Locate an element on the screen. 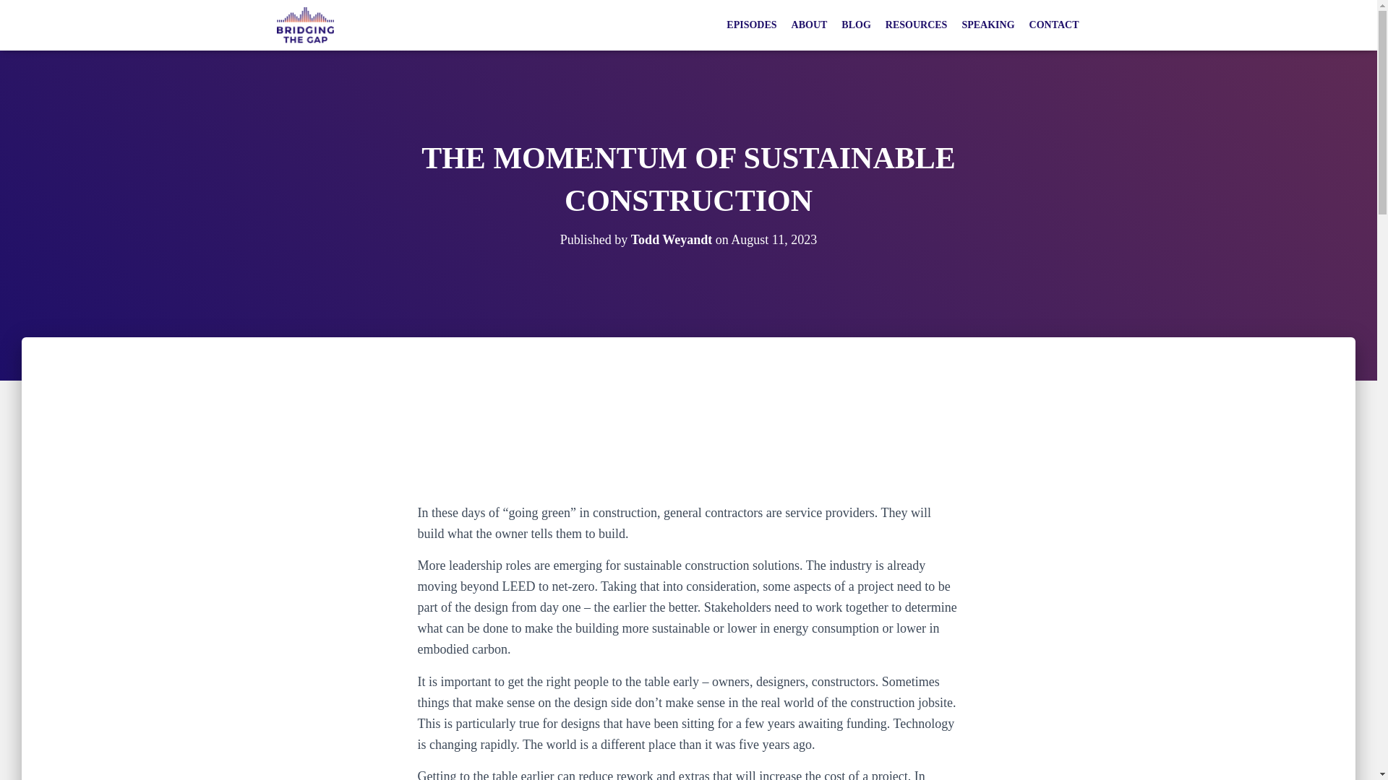 The width and height of the screenshot is (1388, 780). BLOG is located at coordinates (855, 25).